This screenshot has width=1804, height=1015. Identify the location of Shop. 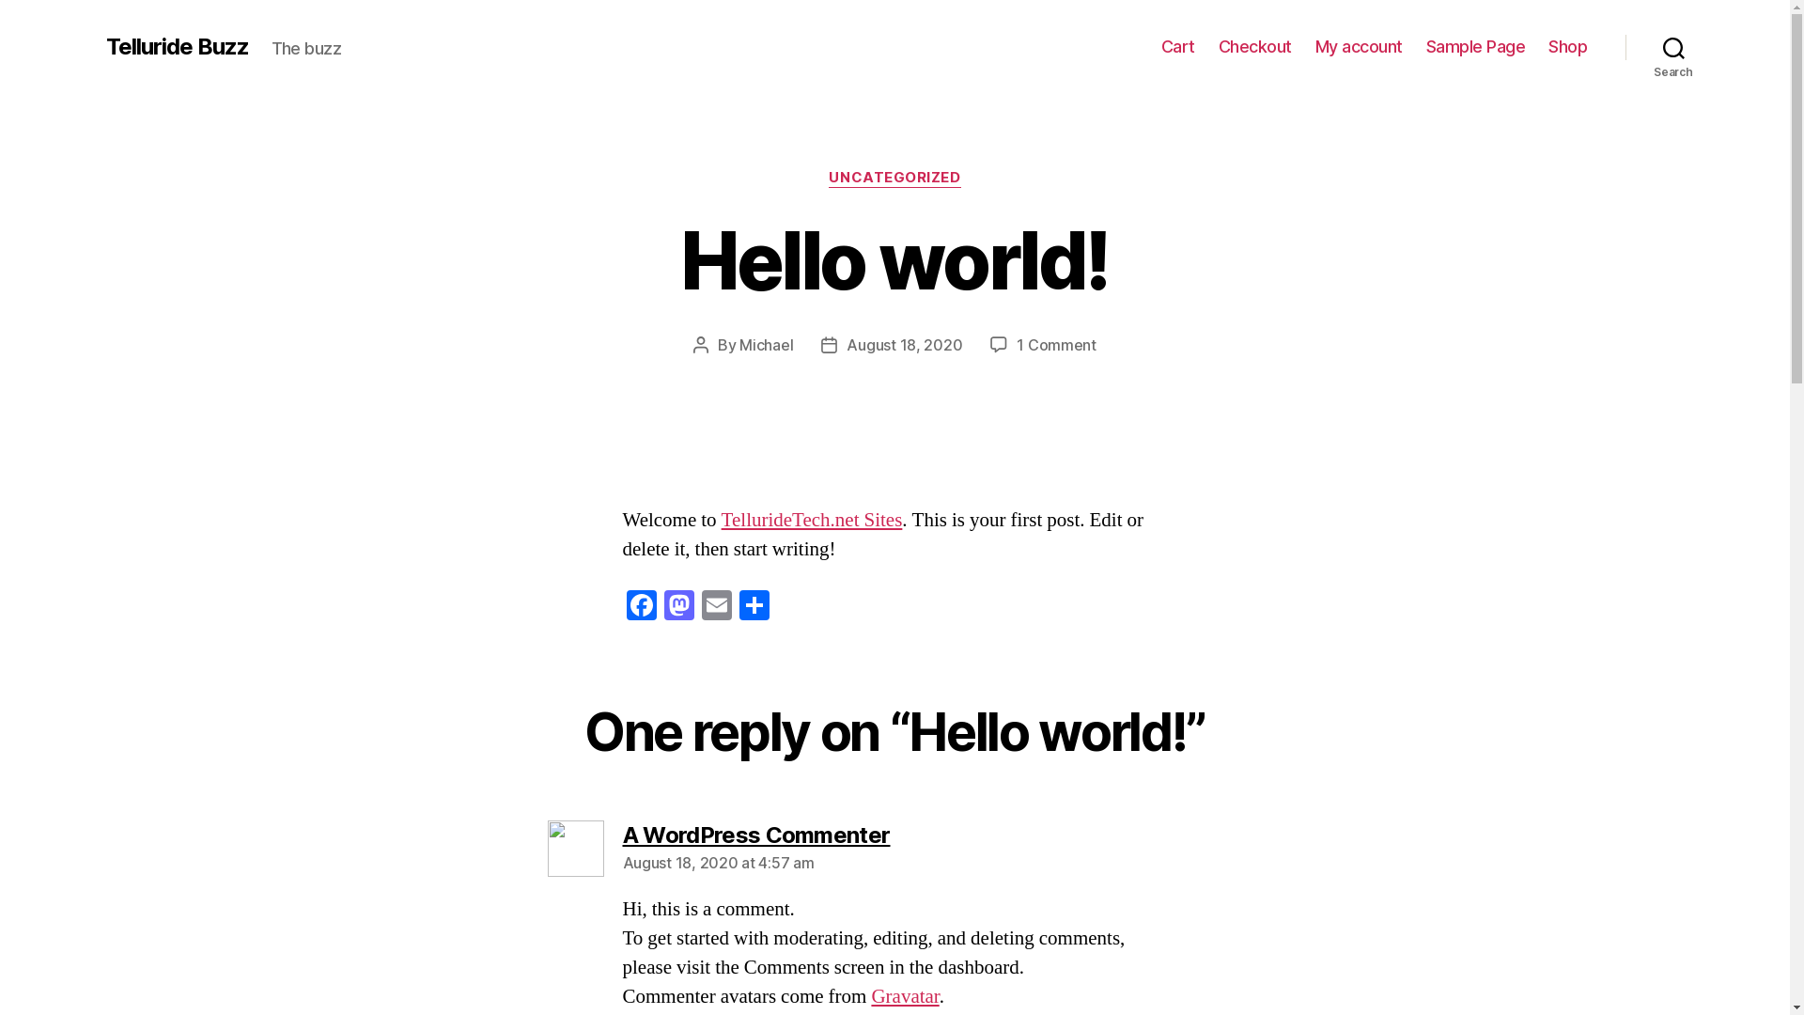
(1567, 47).